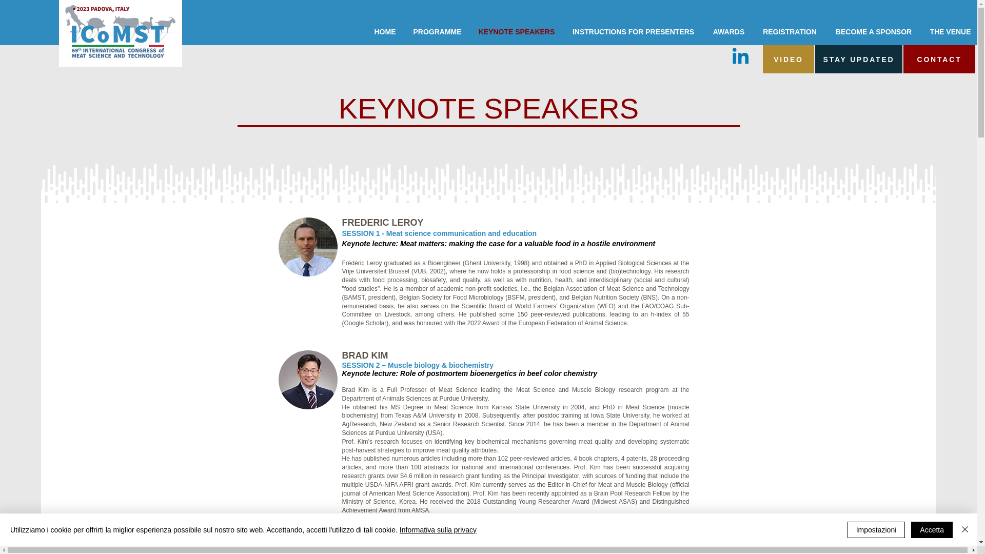 The width and height of the screenshot is (985, 554). What do you see at coordinates (790, 32) in the screenshot?
I see `REGISTRATION` at bounding box center [790, 32].